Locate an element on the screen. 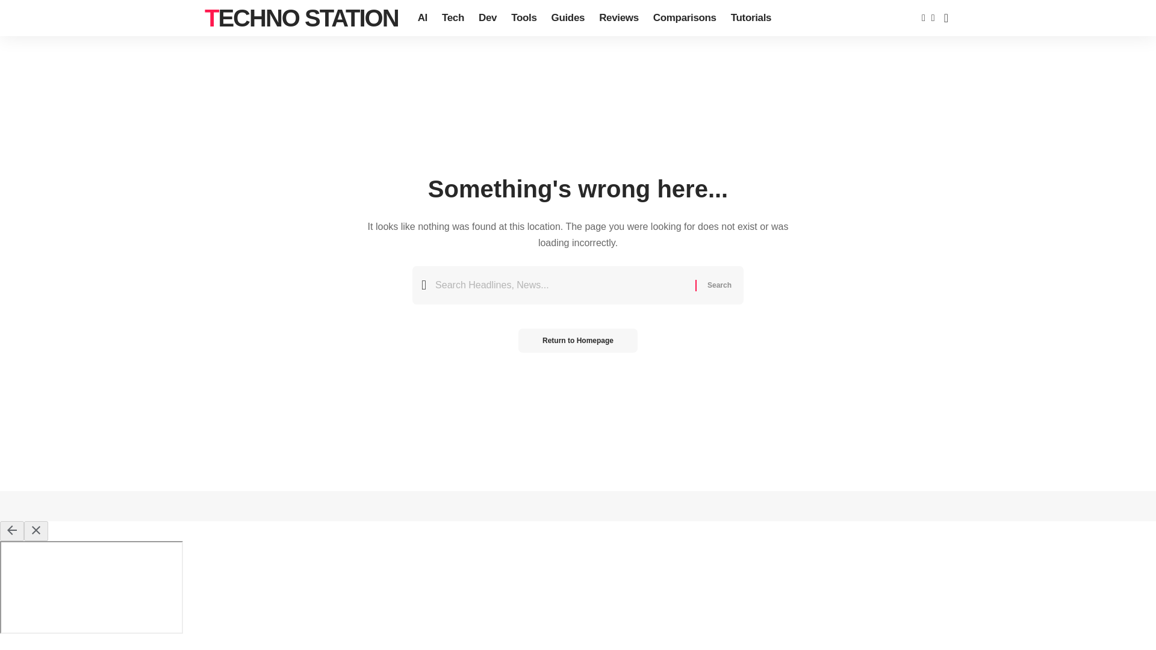 This screenshot has width=1156, height=650. Dev is located at coordinates (488, 18).